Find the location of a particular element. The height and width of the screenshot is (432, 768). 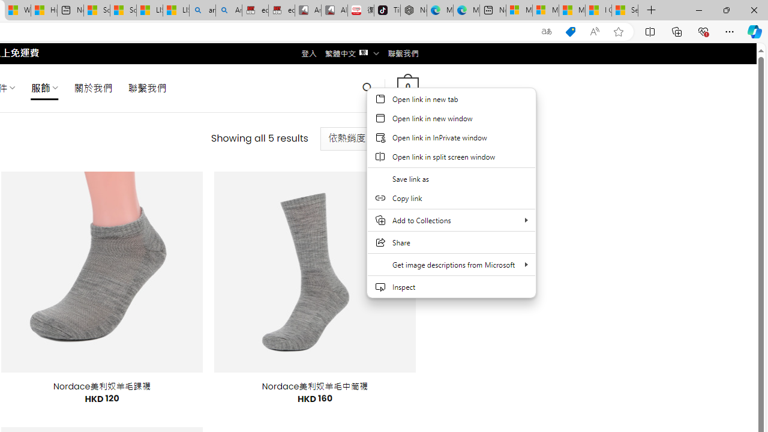

Copy link is located at coordinates (451, 198).